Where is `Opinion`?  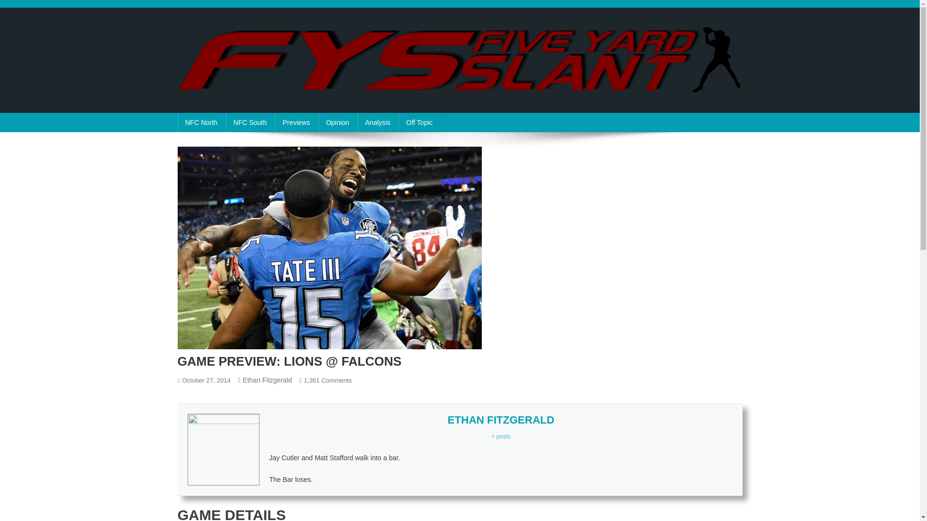 Opinion is located at coordinates (337, 123).